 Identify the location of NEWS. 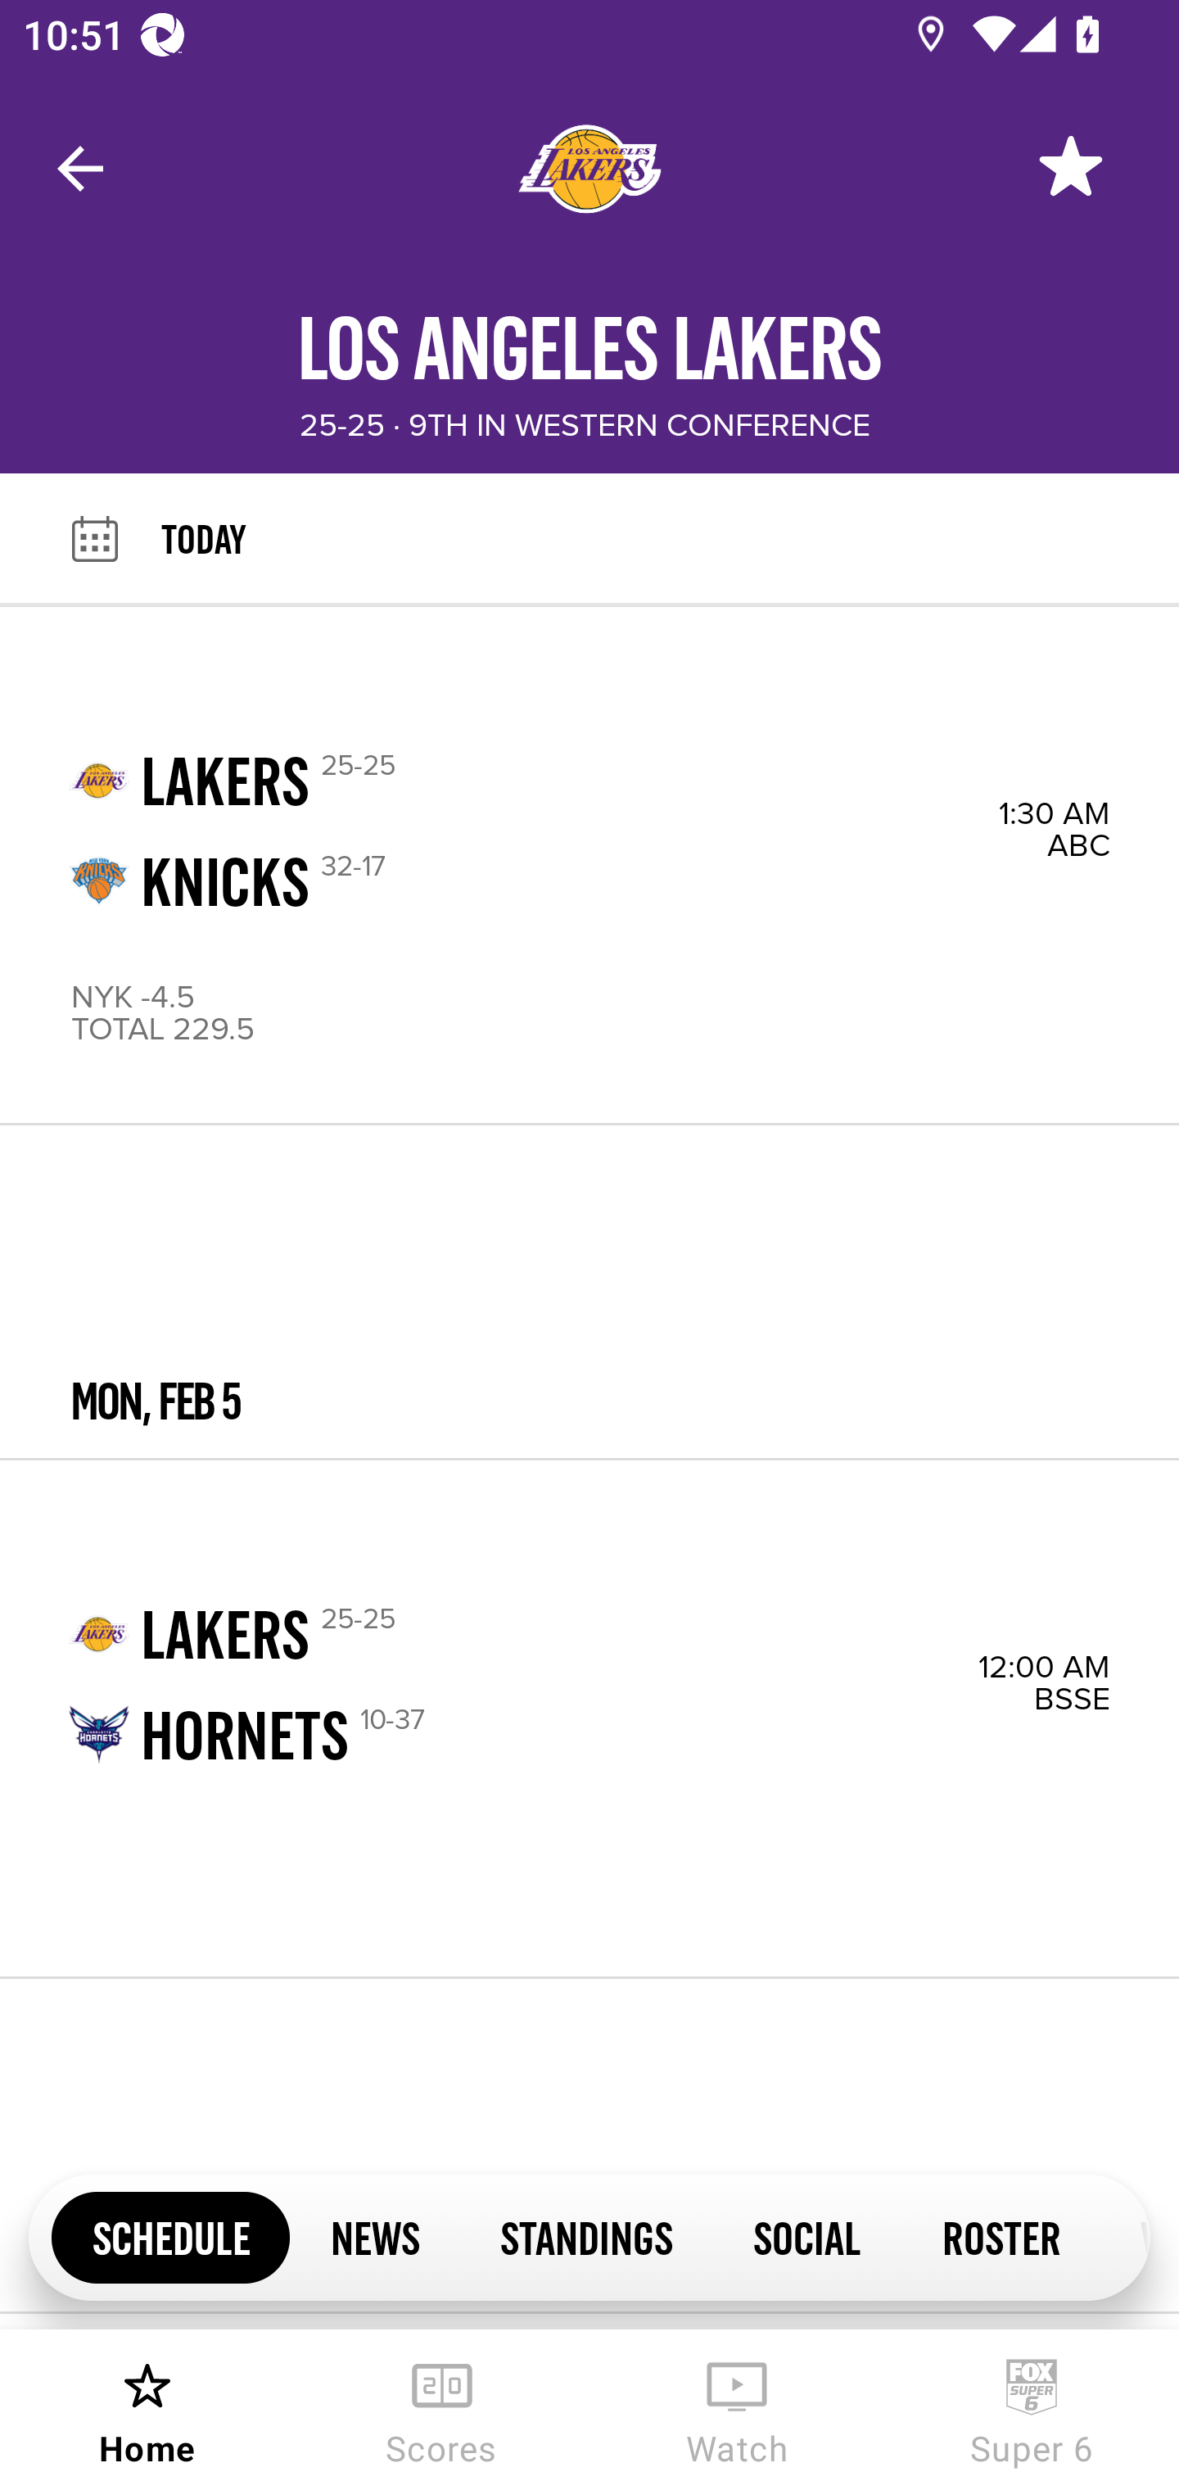
(375, 2236).